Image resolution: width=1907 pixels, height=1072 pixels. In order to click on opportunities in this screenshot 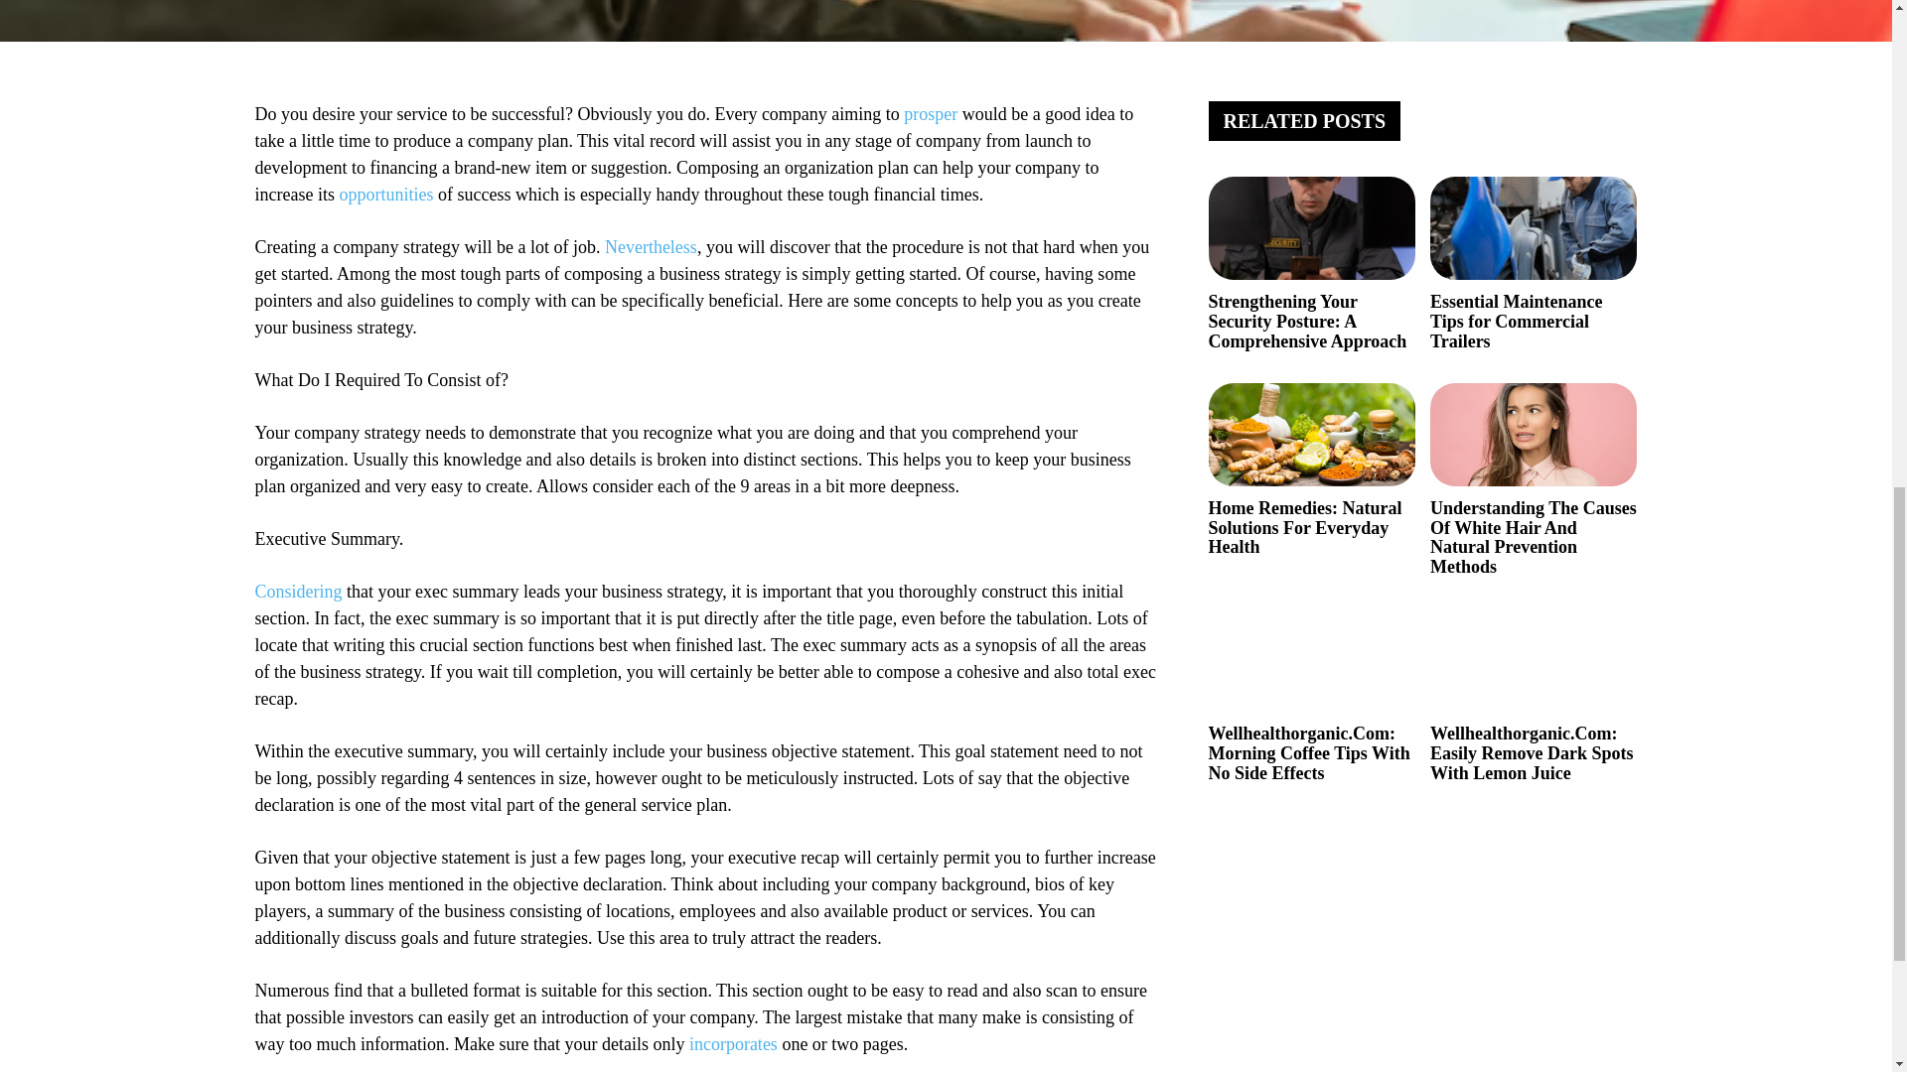, I will do `click(385, 195)`.